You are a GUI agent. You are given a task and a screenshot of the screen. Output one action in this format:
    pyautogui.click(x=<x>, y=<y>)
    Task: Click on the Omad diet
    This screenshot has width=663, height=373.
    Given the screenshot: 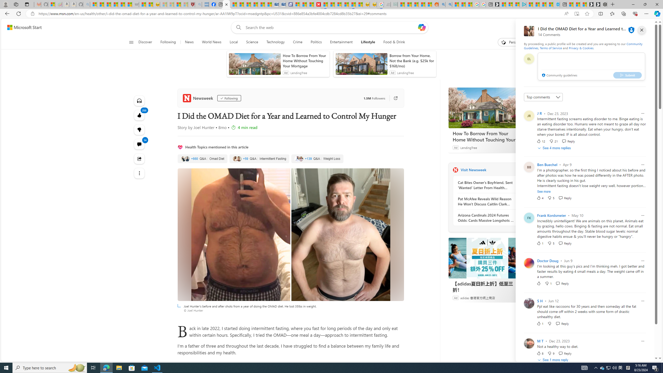 What is the action you would take?
    pyautogui.click(x=203, y=159)
    